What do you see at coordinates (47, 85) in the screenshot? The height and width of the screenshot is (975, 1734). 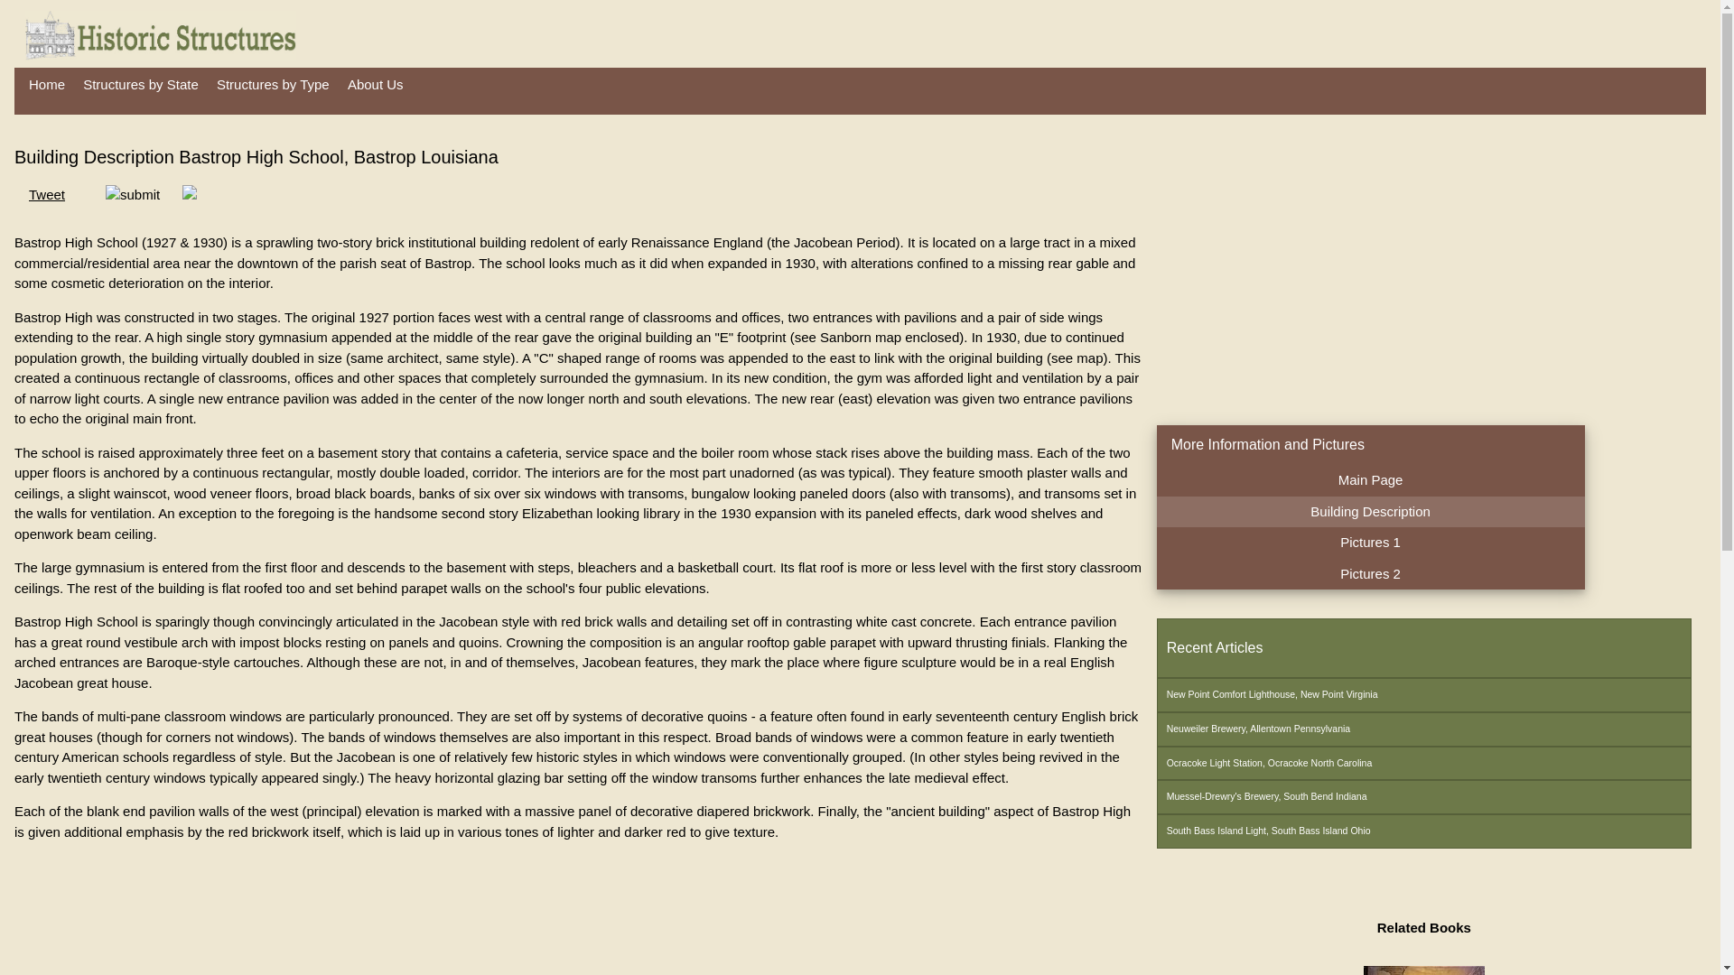 I see `Home` at bounding box center [47, 85].